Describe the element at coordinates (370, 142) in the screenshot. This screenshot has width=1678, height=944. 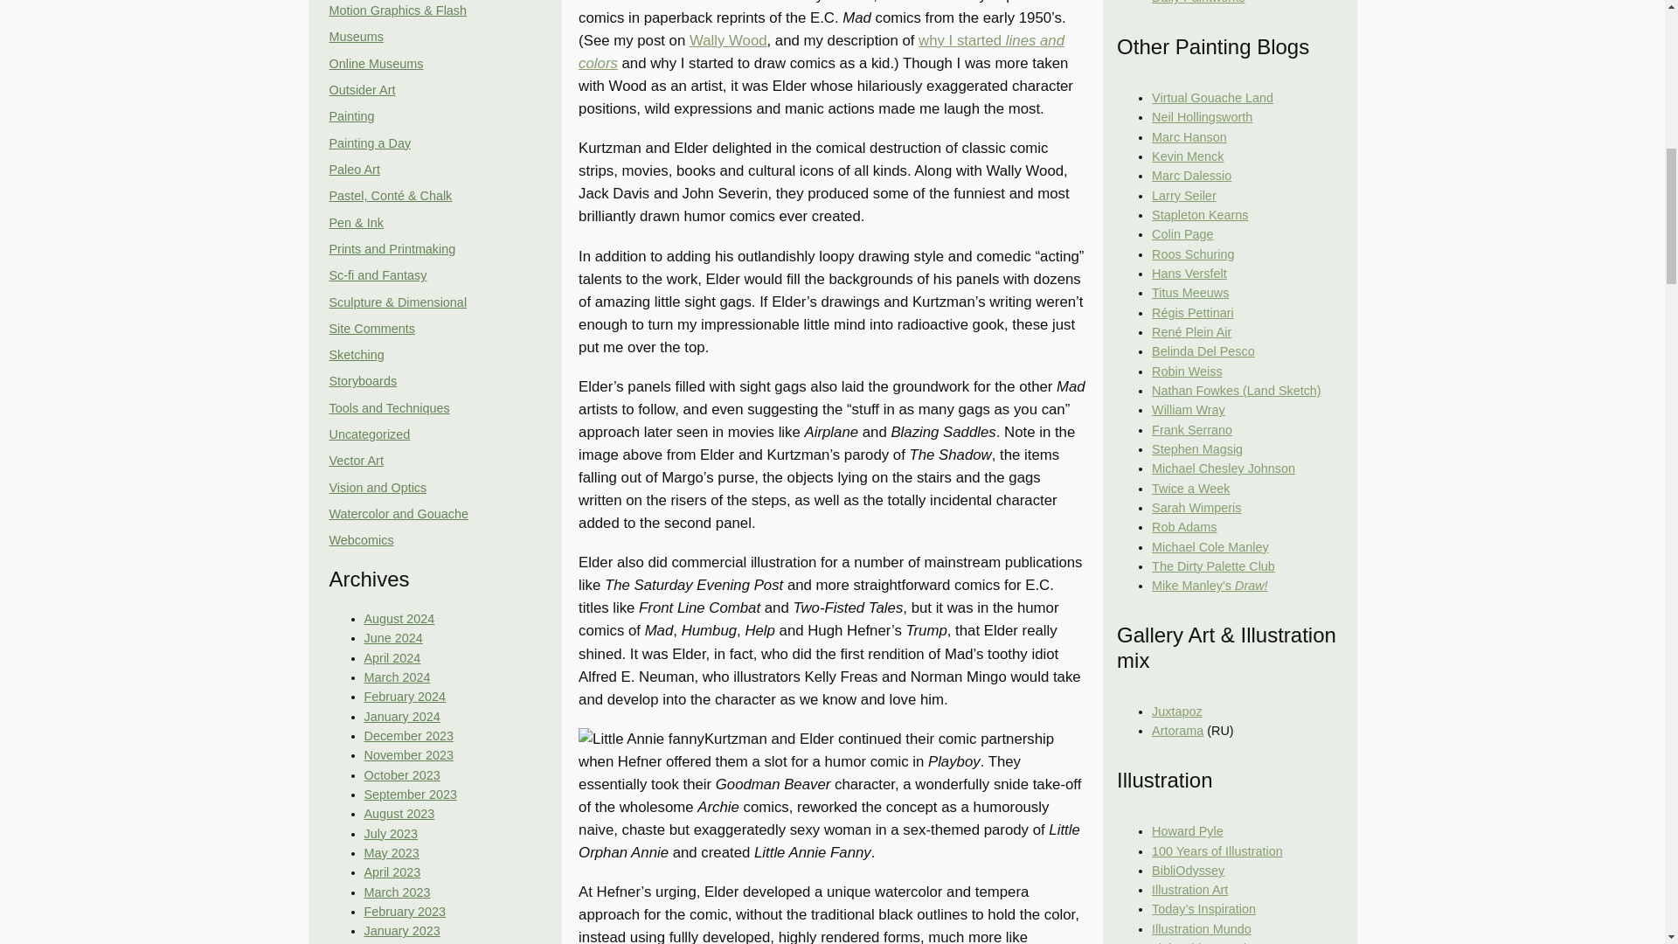
I see `Painting a Day` at that location.